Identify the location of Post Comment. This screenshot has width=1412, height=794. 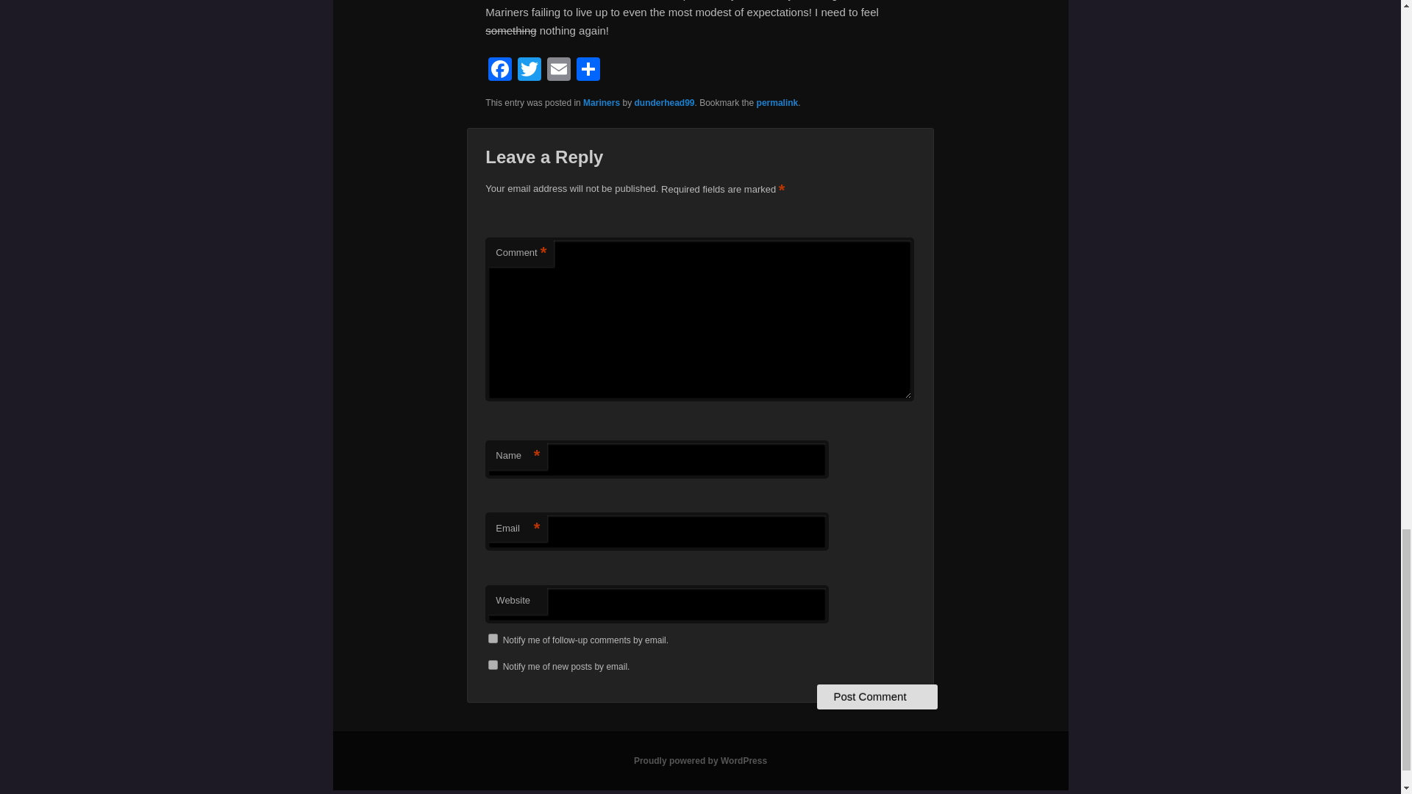
(877, 697).